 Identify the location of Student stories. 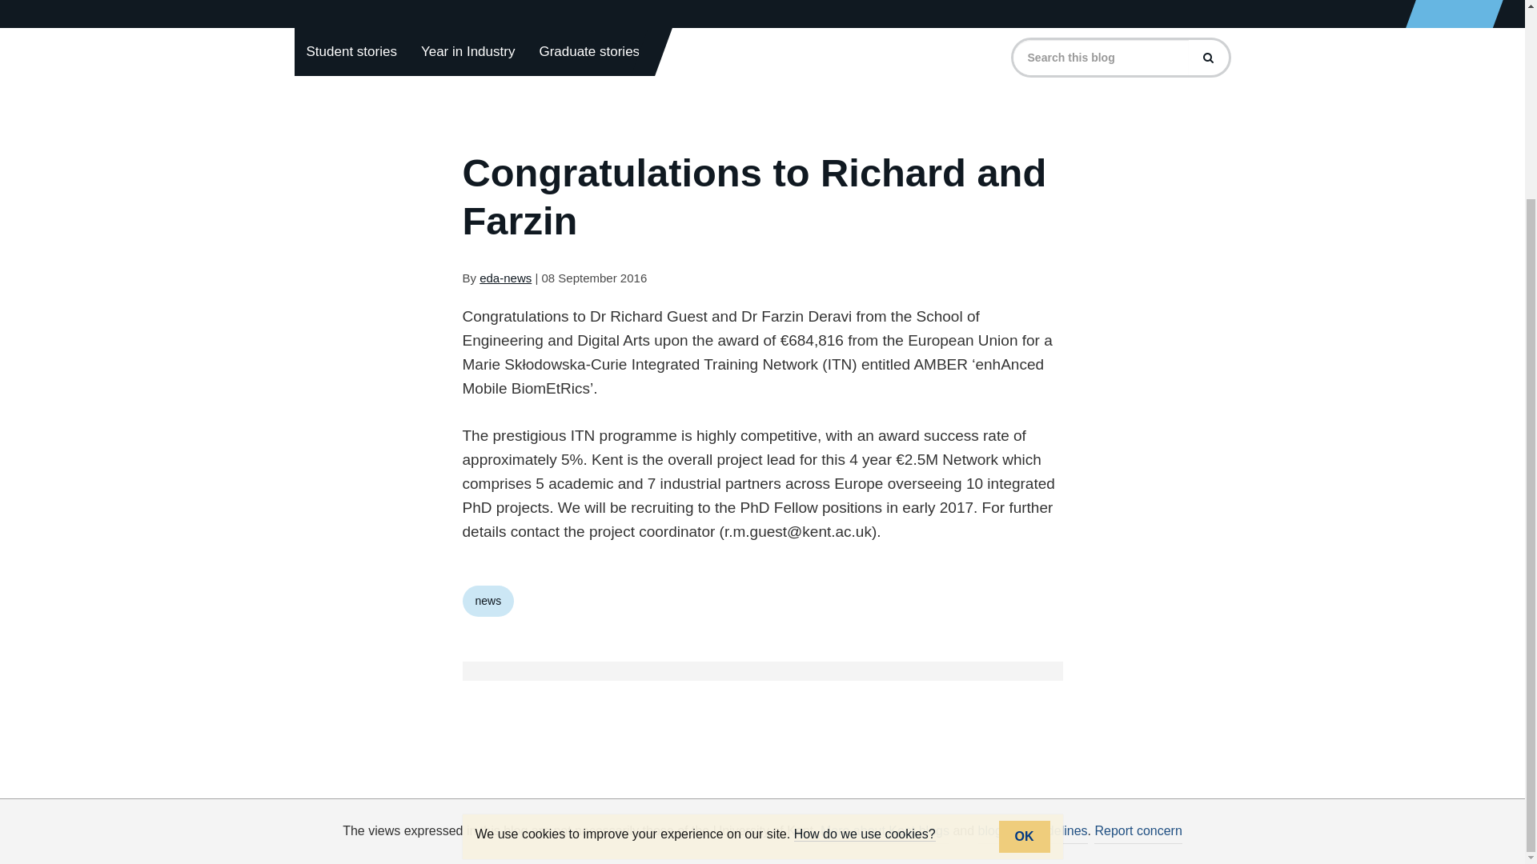
(351, 51).